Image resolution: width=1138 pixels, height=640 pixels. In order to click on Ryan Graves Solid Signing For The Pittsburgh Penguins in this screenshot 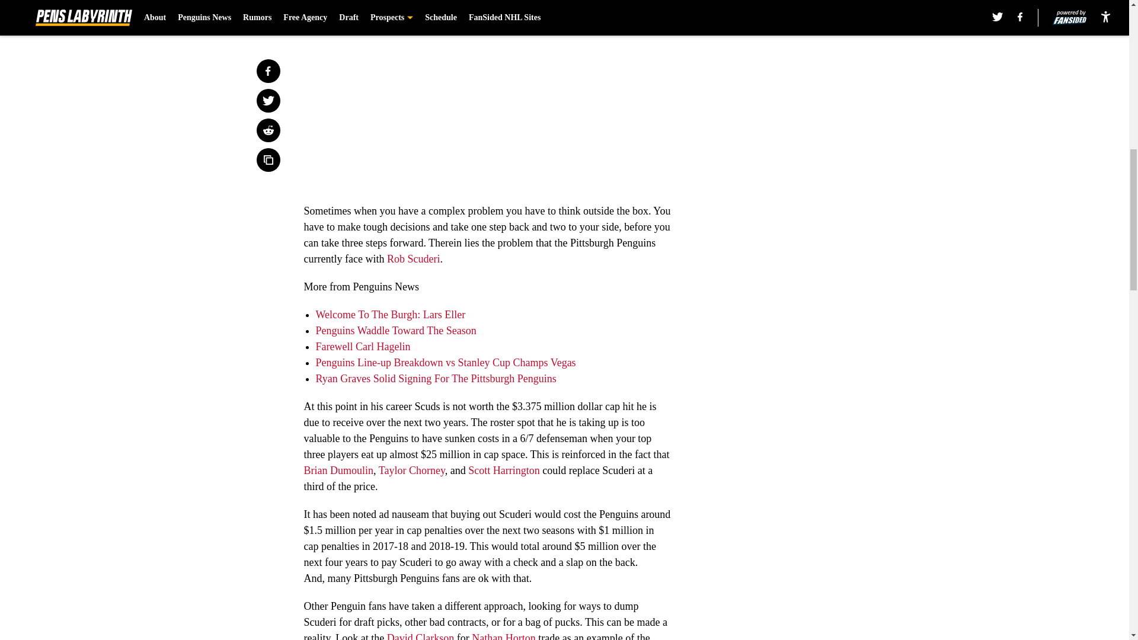, I will do `click(435, 378)`.